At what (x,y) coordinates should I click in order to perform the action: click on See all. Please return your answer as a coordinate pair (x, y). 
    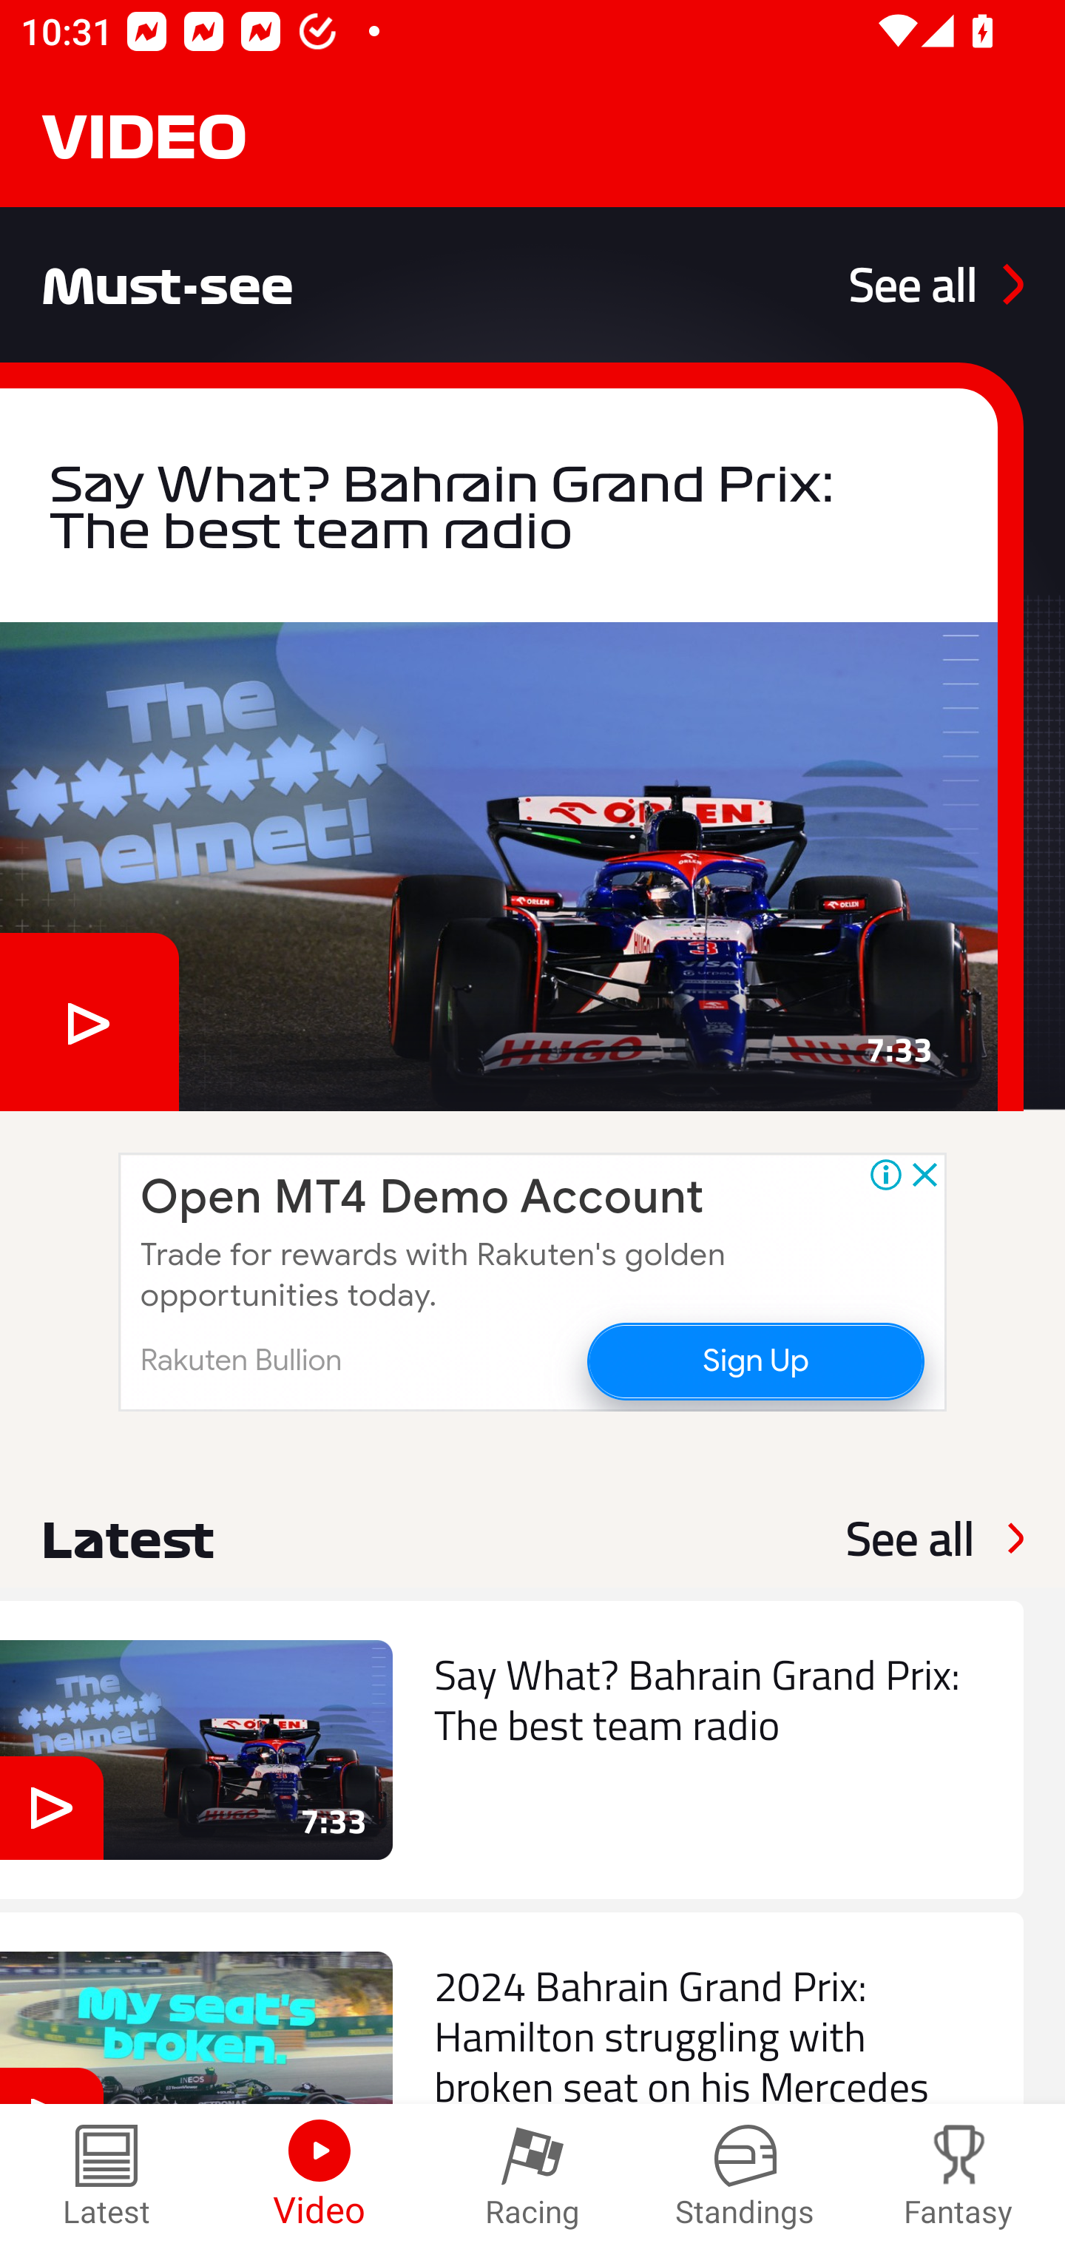
    Looking at the image, I should click on (910, 1538).